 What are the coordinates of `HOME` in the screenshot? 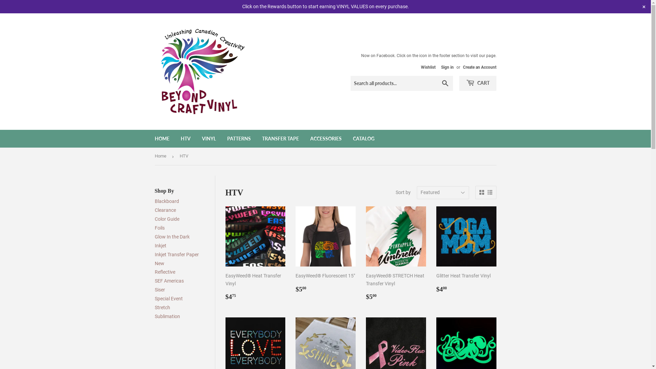 It's located at (162, 138).